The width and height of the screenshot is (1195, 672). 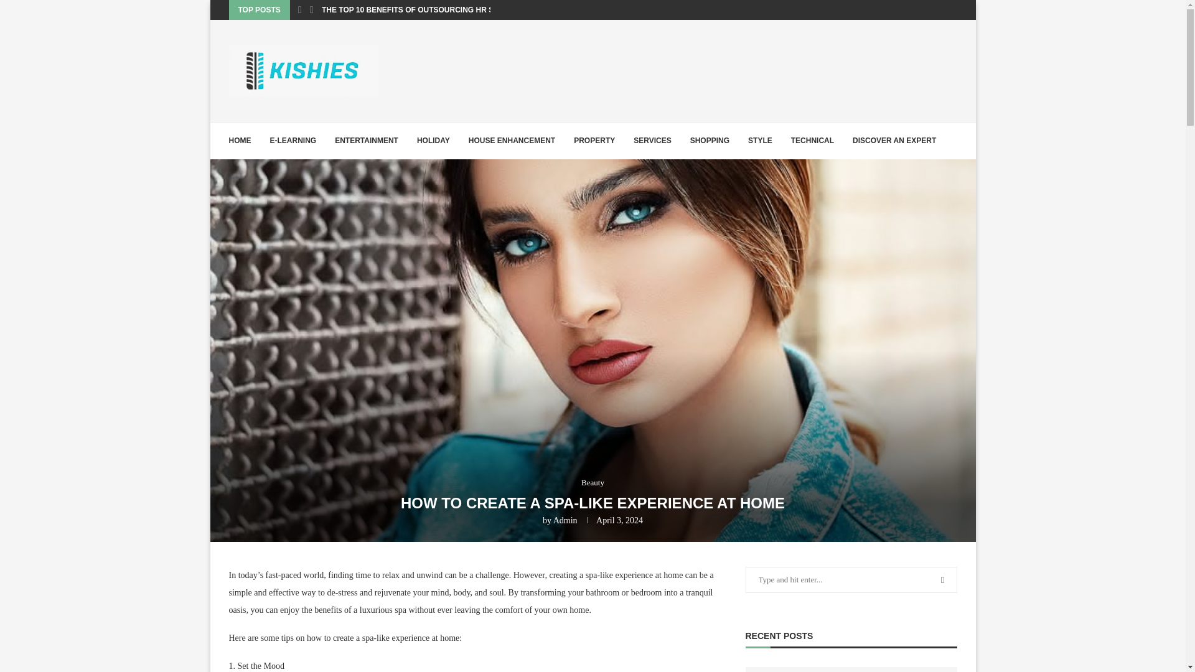 What do you see at coordinates (813, 140) in the screenshot?
I see `TECHNICAL` at bounding box center [813, 140].